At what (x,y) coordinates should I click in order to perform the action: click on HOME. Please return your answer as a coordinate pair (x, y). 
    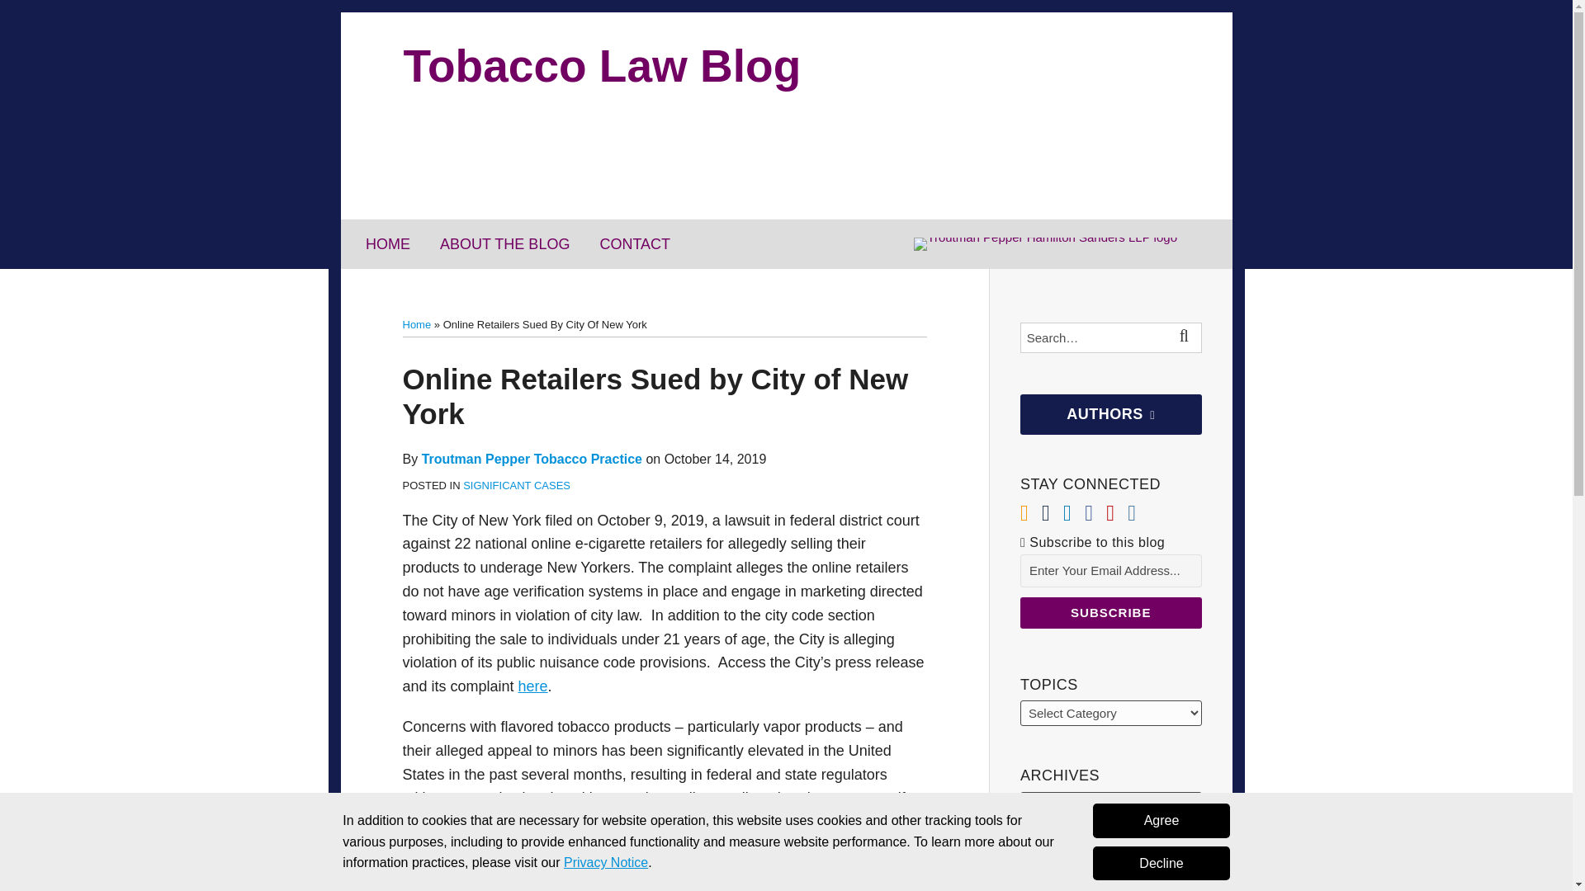
    Looking at the image, I should click on (388, 244).